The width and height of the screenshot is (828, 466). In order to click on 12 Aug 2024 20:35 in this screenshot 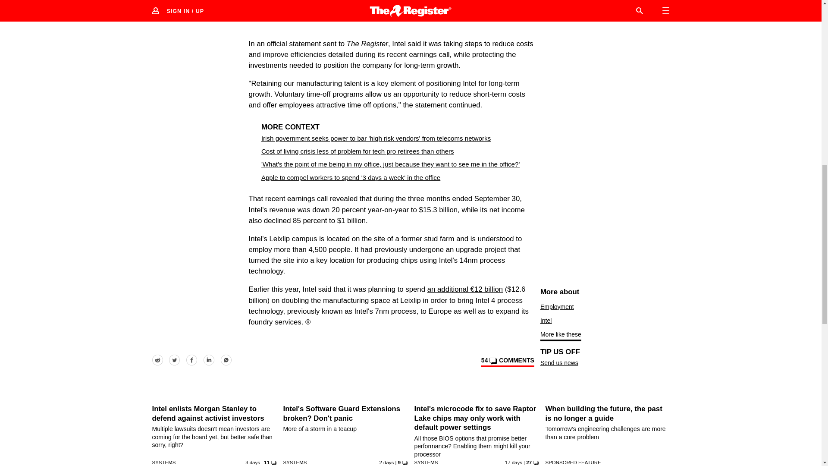, I will do `click(514, 462)`.